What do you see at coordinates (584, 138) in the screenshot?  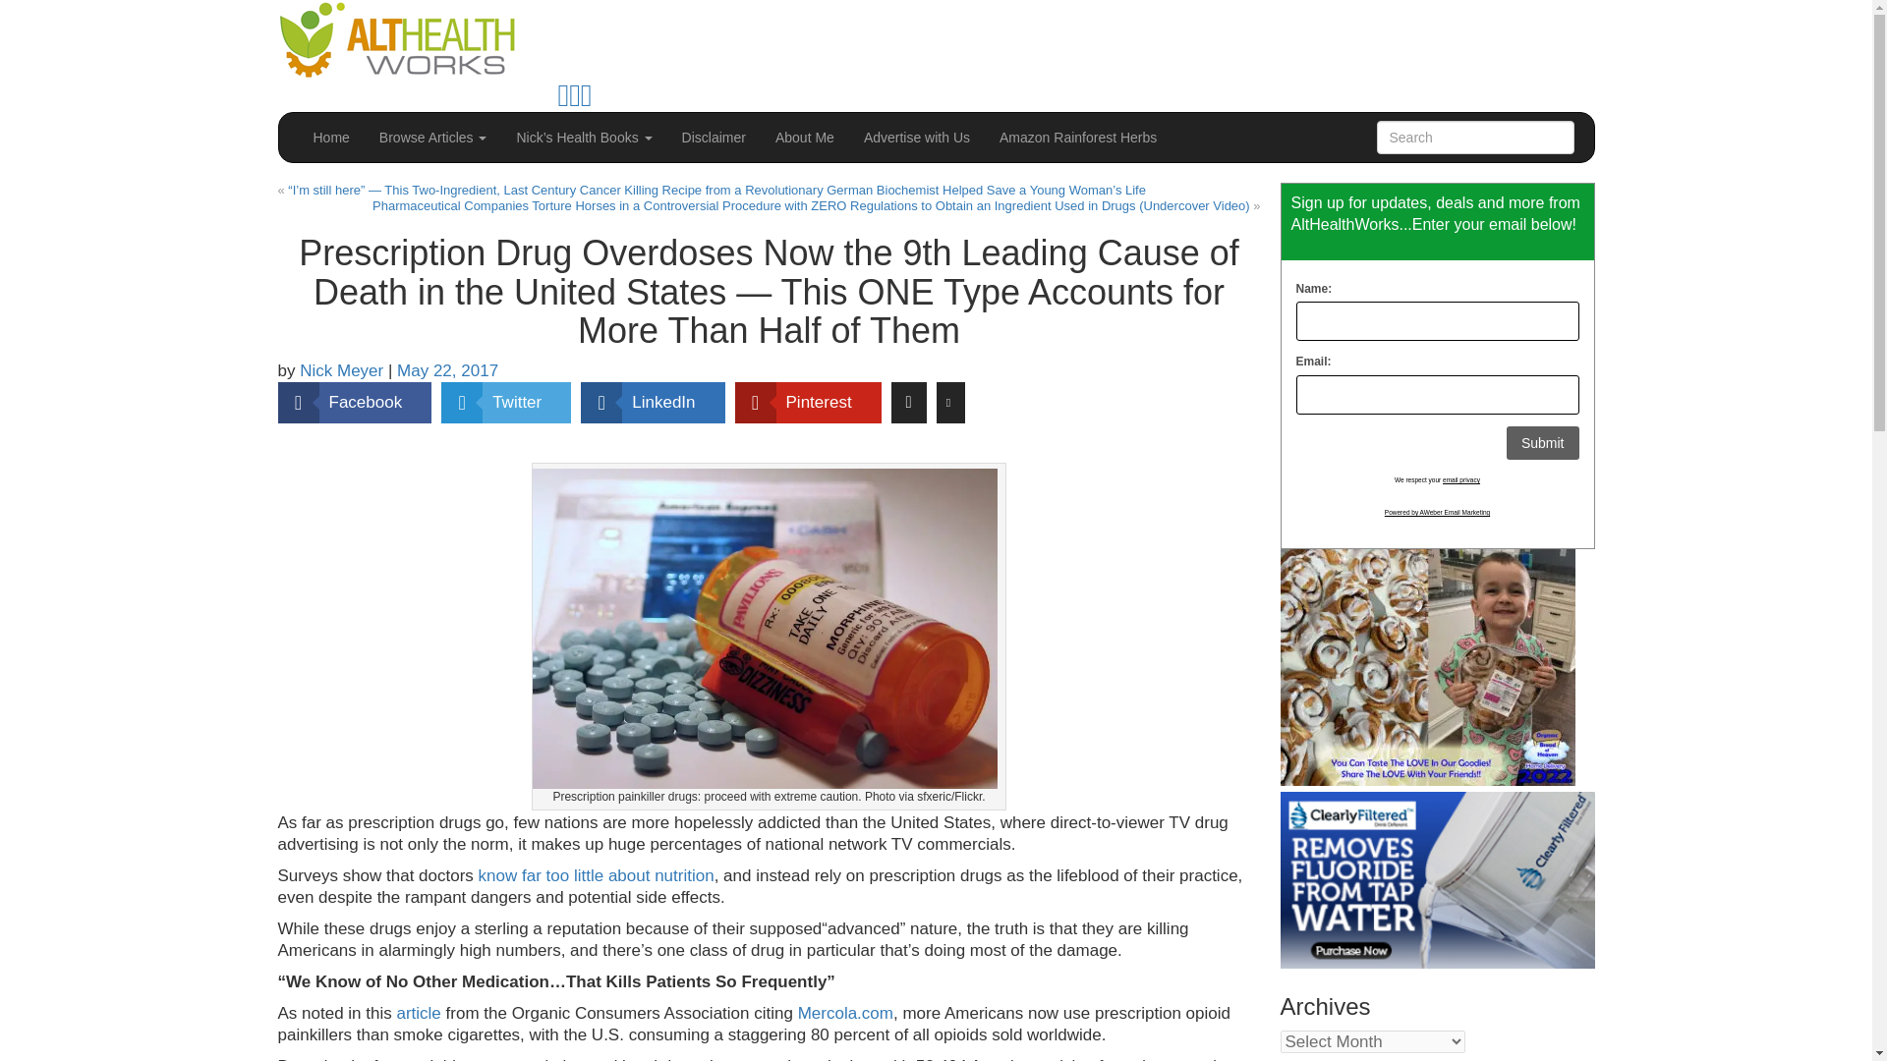 I see `Nick's Health Books` at bounding box center [584, 138].